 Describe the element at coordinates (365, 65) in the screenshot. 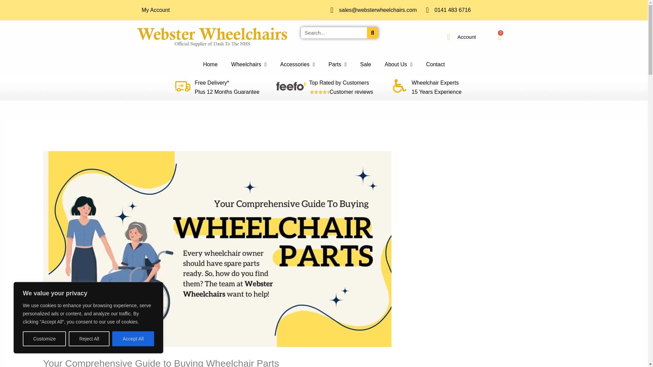

I see `Home` at that location.